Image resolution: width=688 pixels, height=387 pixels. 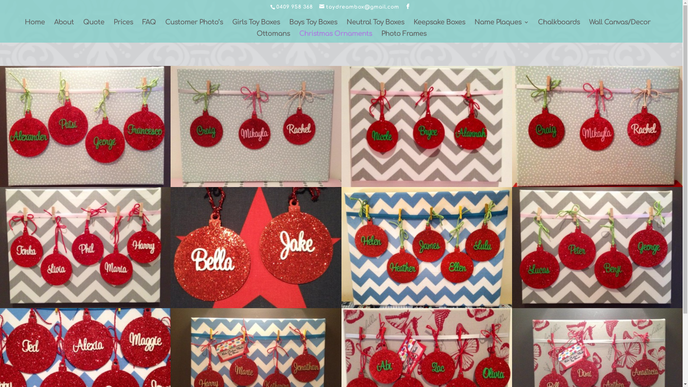 I want to click on Boys Toy Boxes, so click(x=313, y=25).